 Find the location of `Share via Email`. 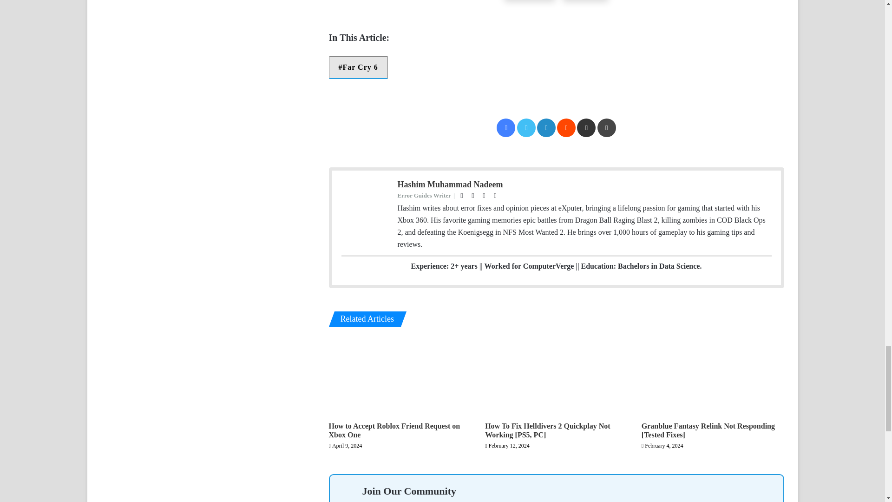

Share via Email is located at coordinates (586, 127).